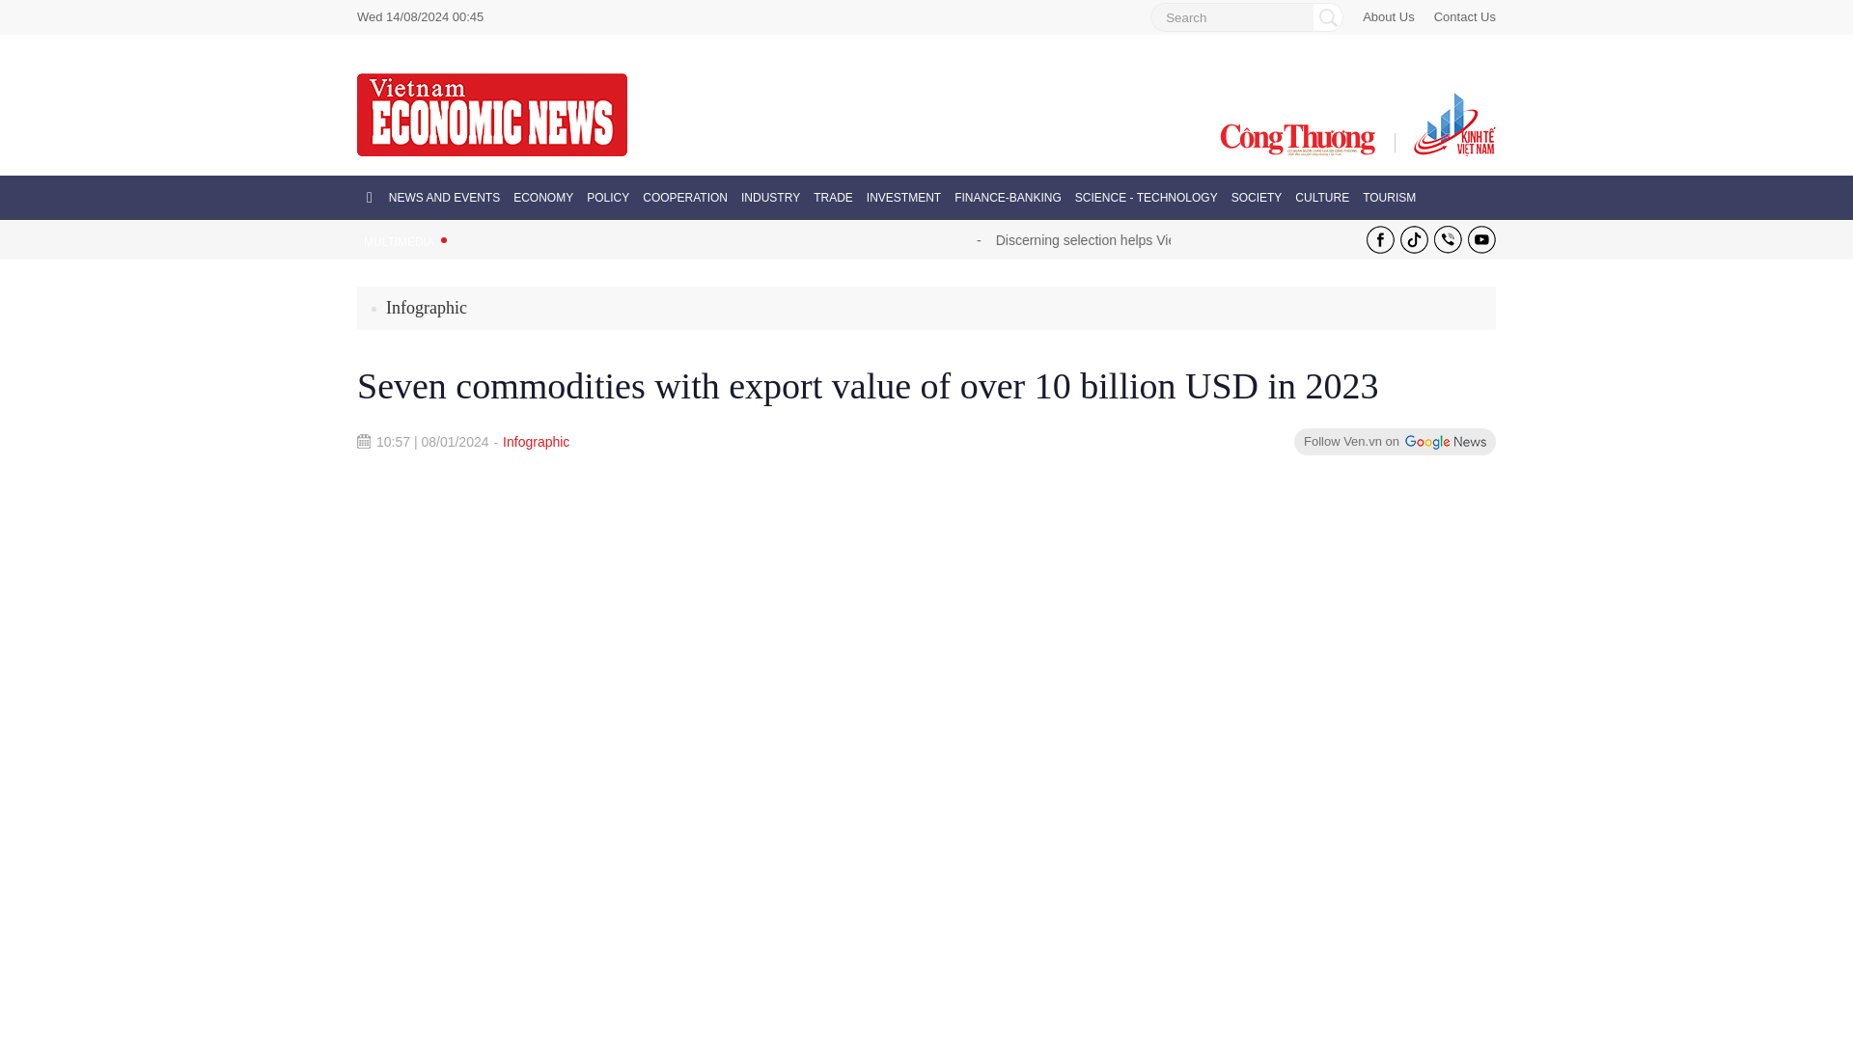 This screenshot has width=1853, height=1042. Describe the element at coordinates (1257, 197) in the screenshot. I see `SOCIETY` at that location.